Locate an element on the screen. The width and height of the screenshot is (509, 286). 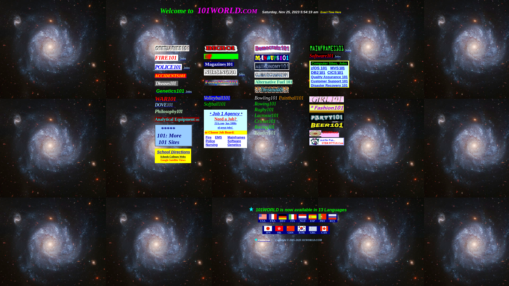
Software is located at coordinates (234, 141).